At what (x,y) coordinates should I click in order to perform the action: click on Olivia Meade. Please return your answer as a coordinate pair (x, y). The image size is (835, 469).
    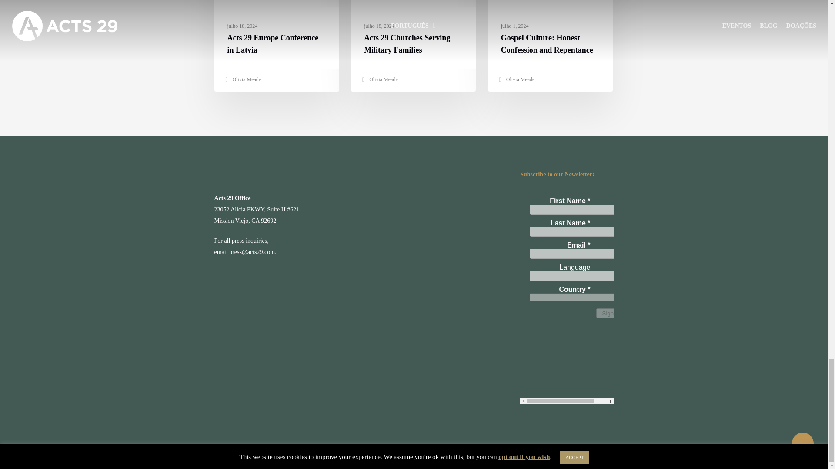
    Looking at the image, I should click on (242, 80).